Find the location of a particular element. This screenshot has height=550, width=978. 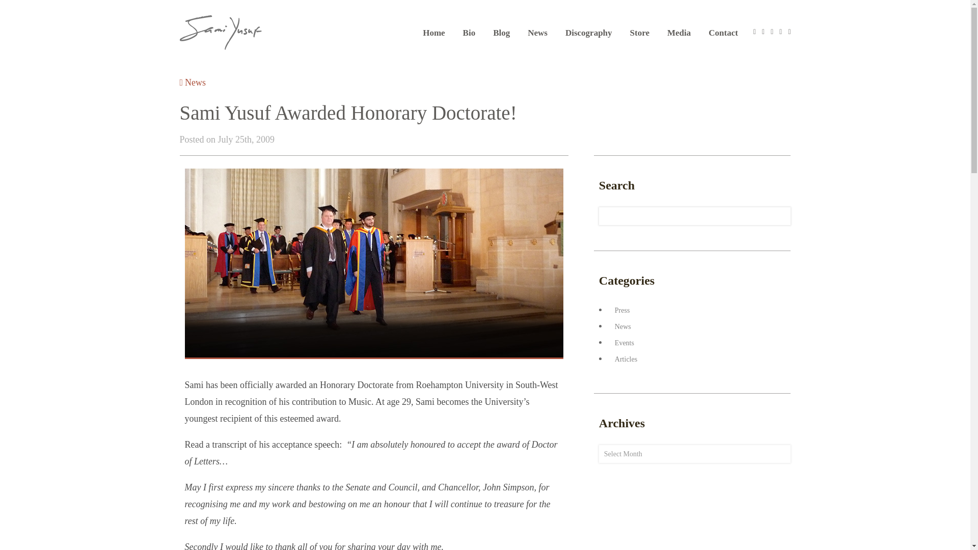

Press is located at coordinates (620, 310).